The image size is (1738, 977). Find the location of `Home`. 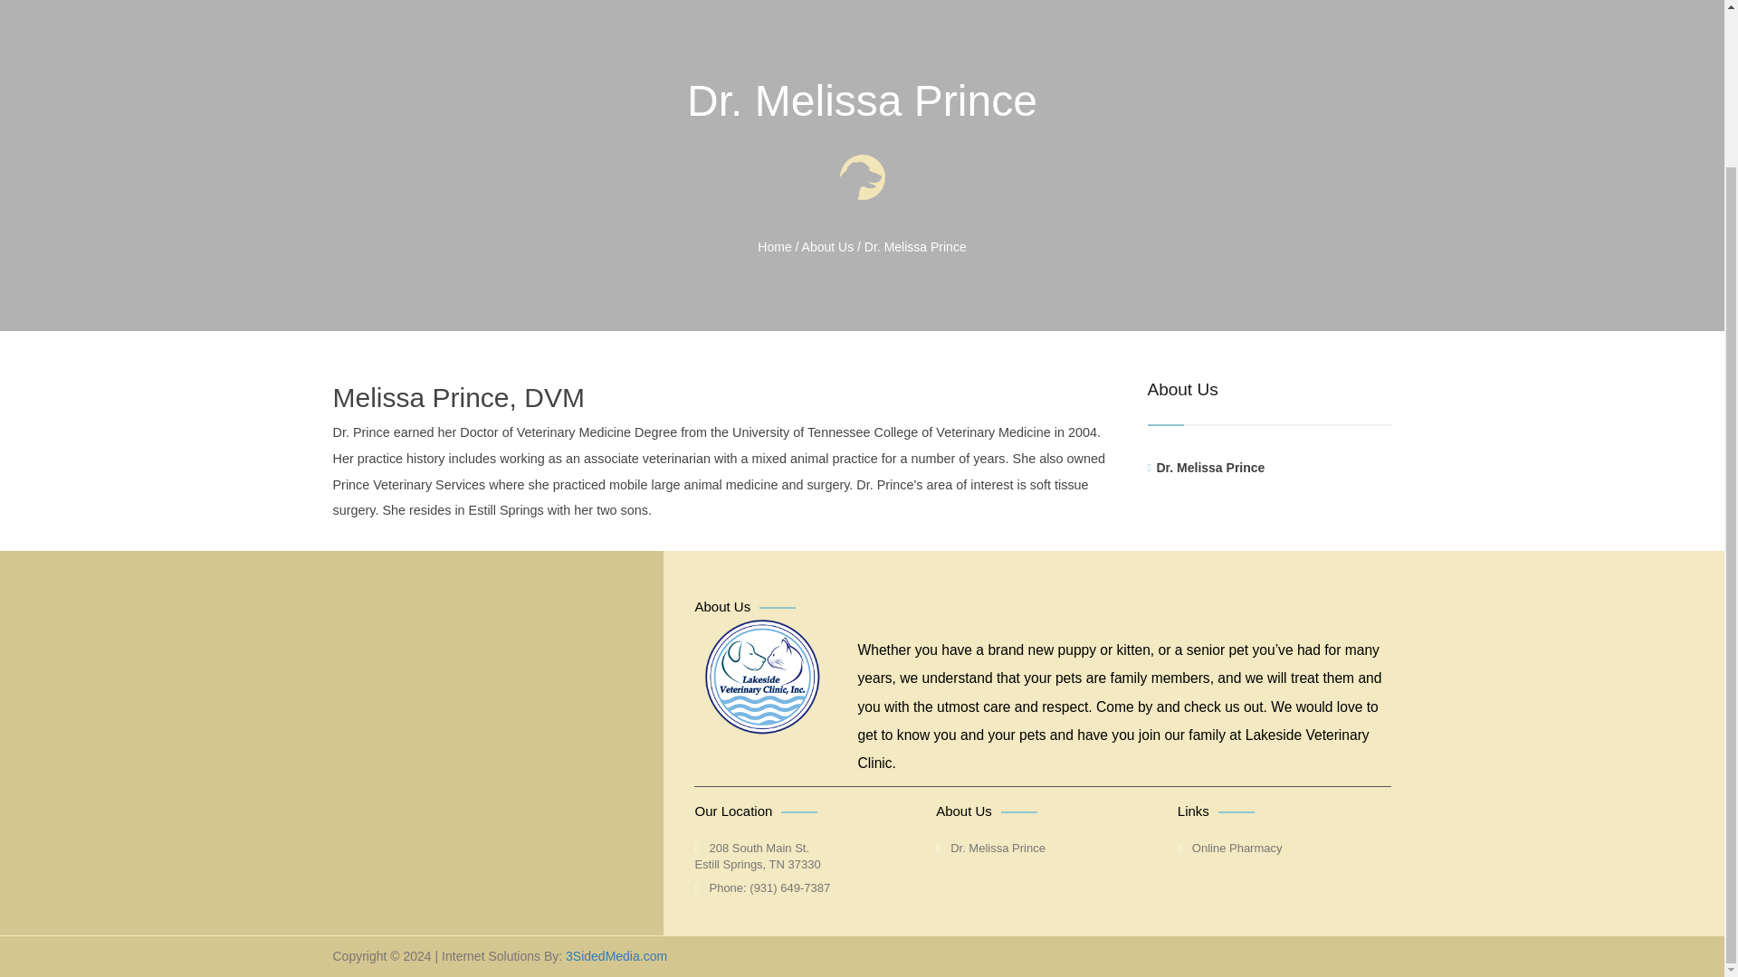

Home is located at coordinates (757, 856).